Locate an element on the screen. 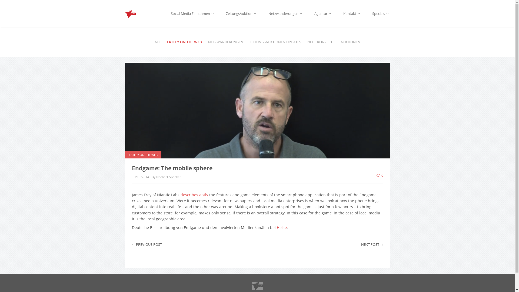 The image size is (519, 292). Specials is located at coordinates (381, 14).